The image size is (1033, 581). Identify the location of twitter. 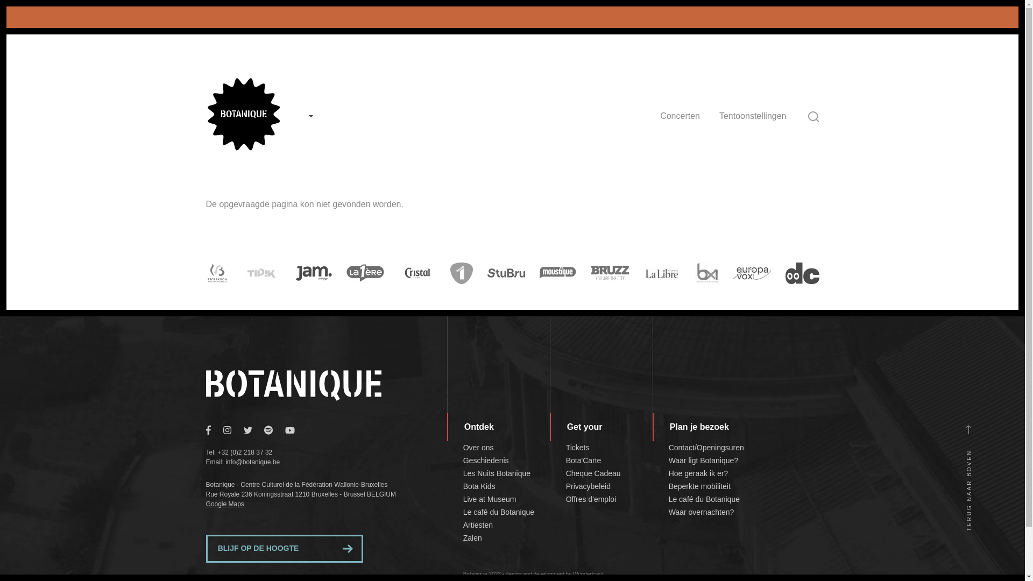
(254, 429).